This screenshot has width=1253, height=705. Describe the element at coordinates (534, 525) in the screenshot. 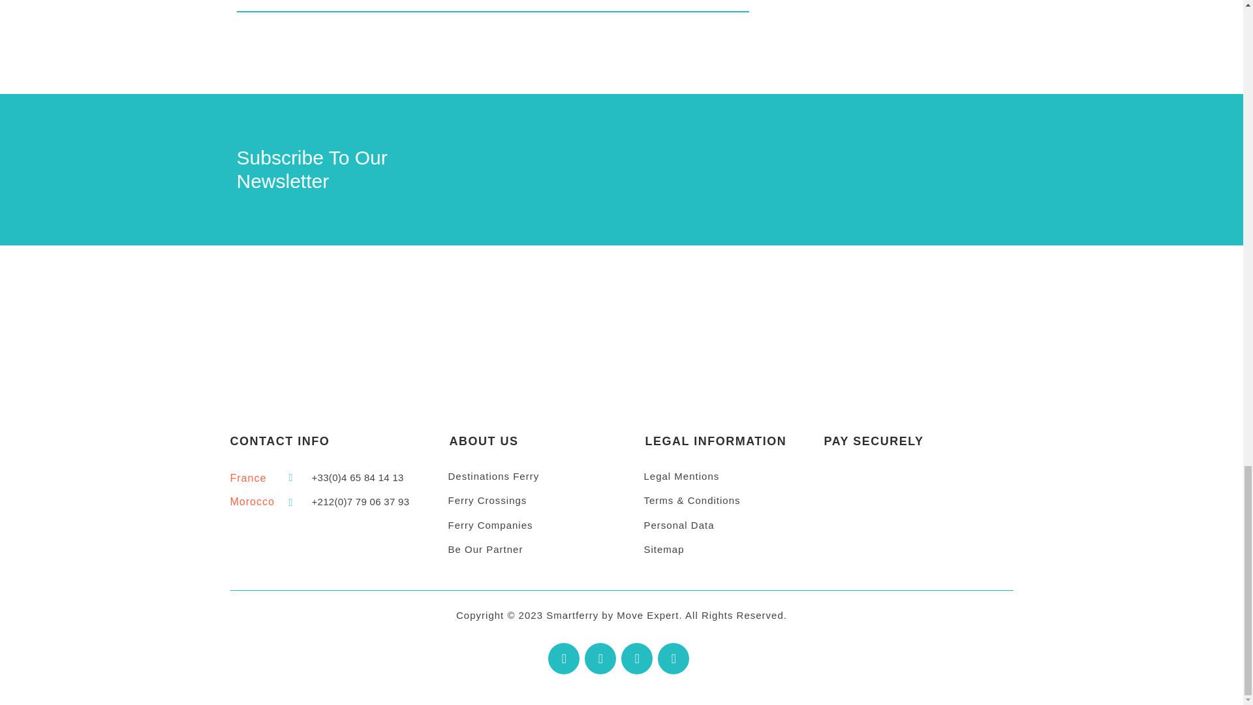

I see `Ferry Companies` at that location.